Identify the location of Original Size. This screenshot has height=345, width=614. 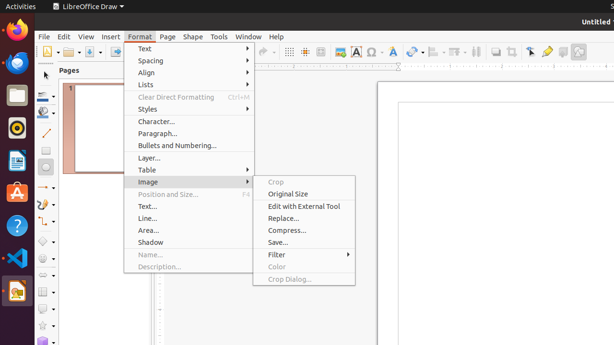
(304, 194).